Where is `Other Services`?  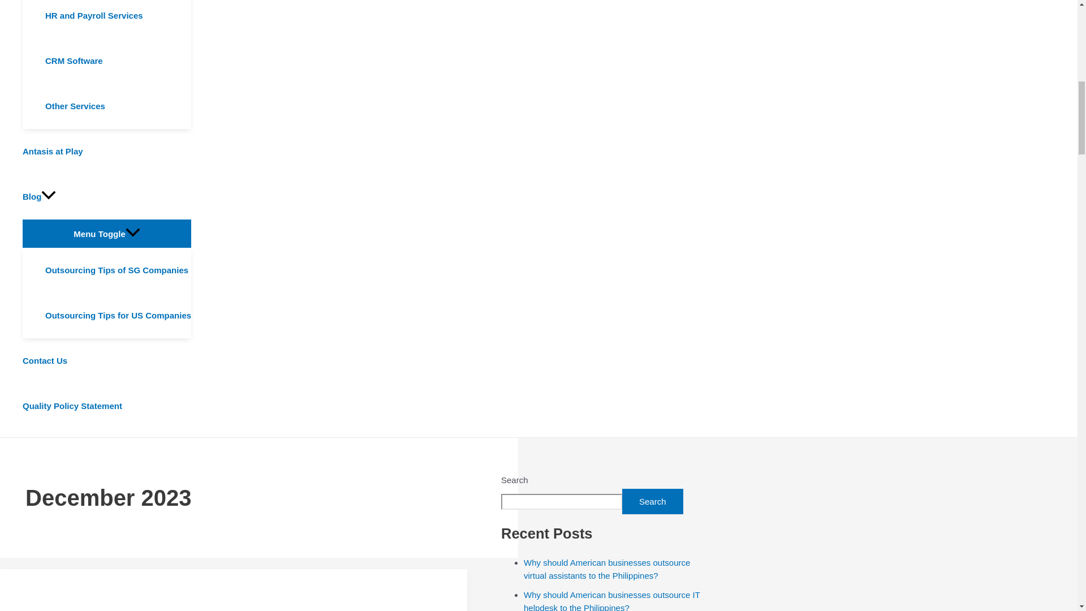 Other Services is located at coordinates (118, 106).